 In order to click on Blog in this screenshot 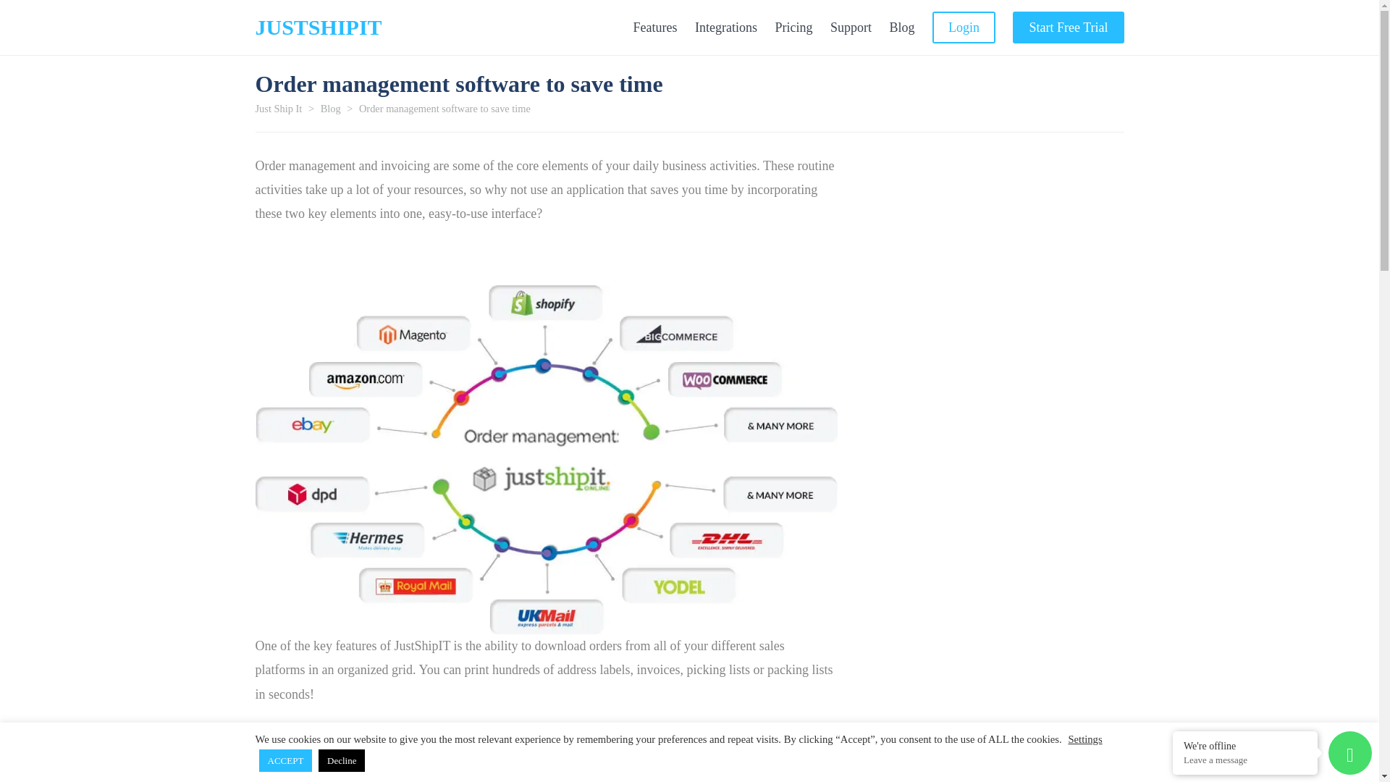, I will do `click(330, 108)`.